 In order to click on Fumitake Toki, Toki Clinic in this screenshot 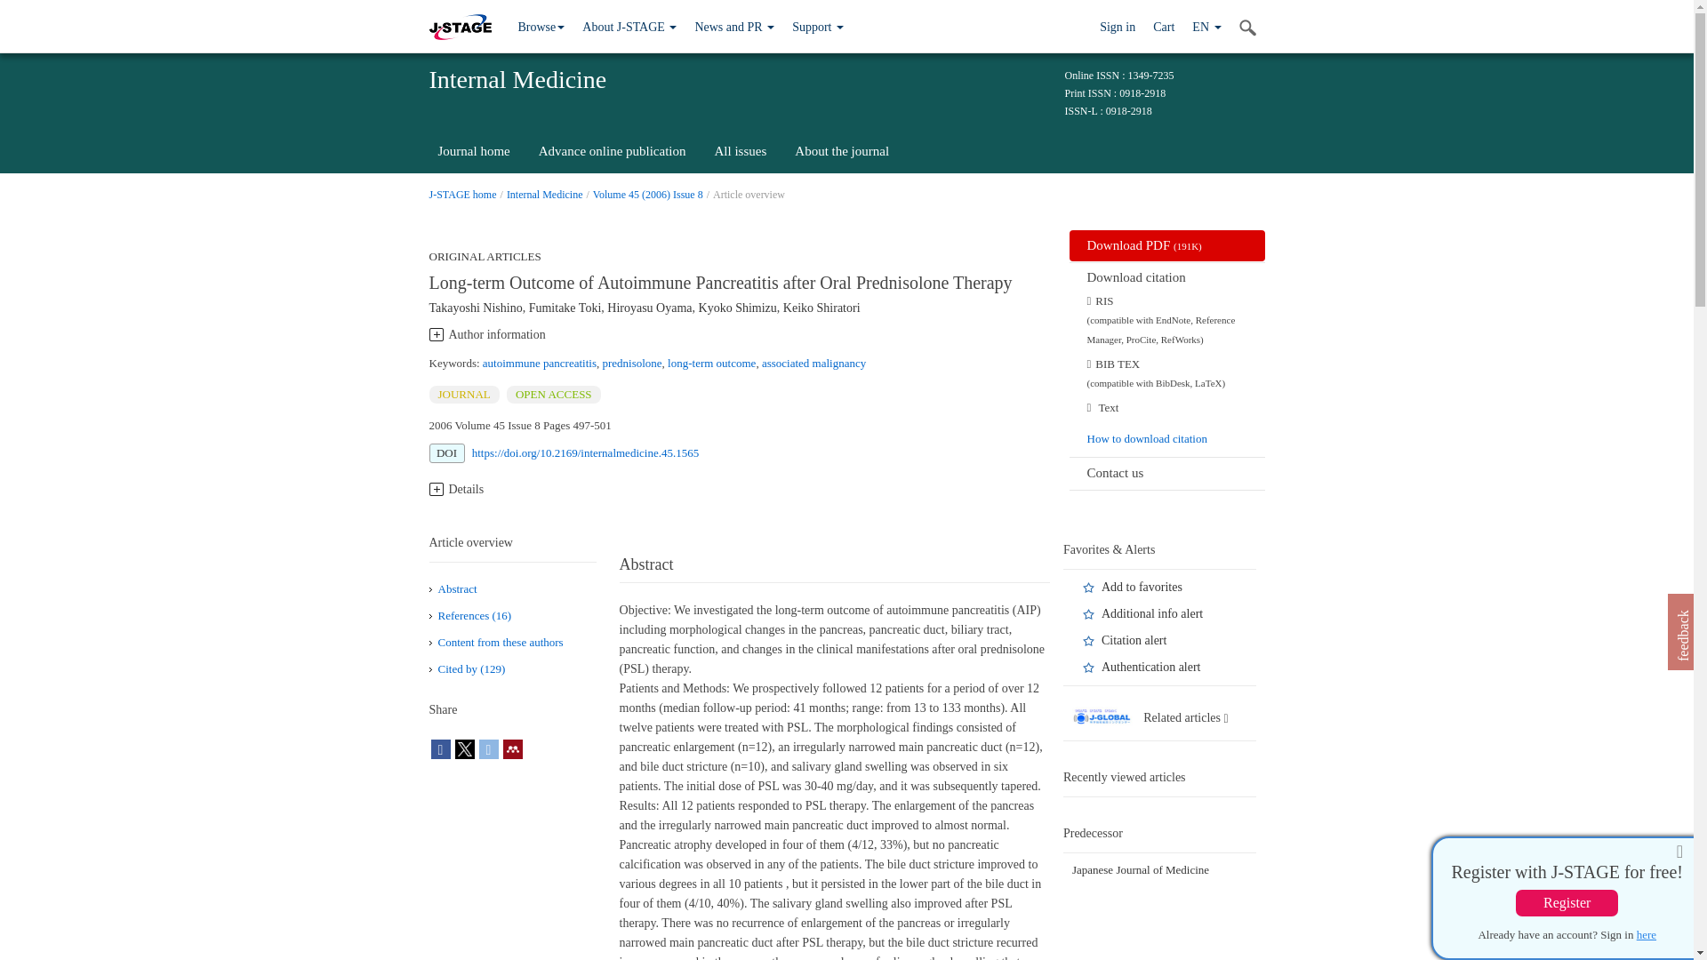, I will do `click(565, 308)`.